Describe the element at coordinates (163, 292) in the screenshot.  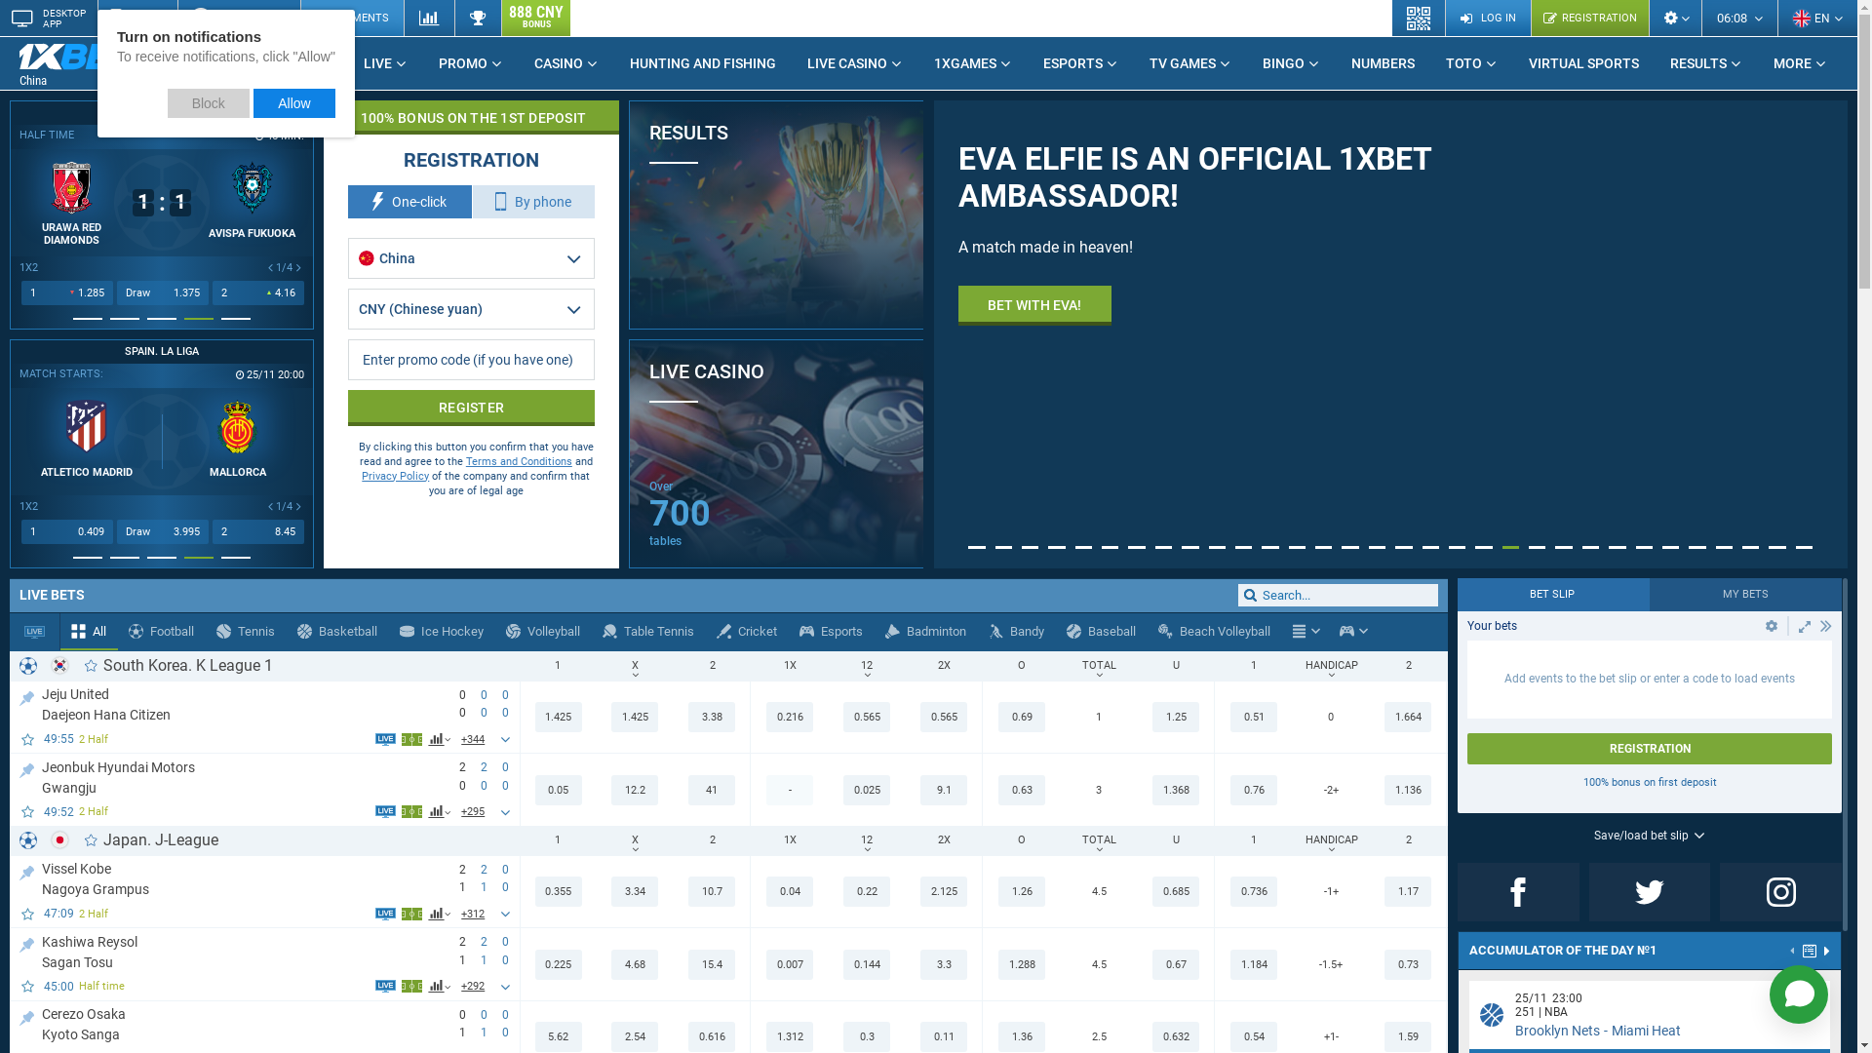
I see `Draw
3.34` at that location.